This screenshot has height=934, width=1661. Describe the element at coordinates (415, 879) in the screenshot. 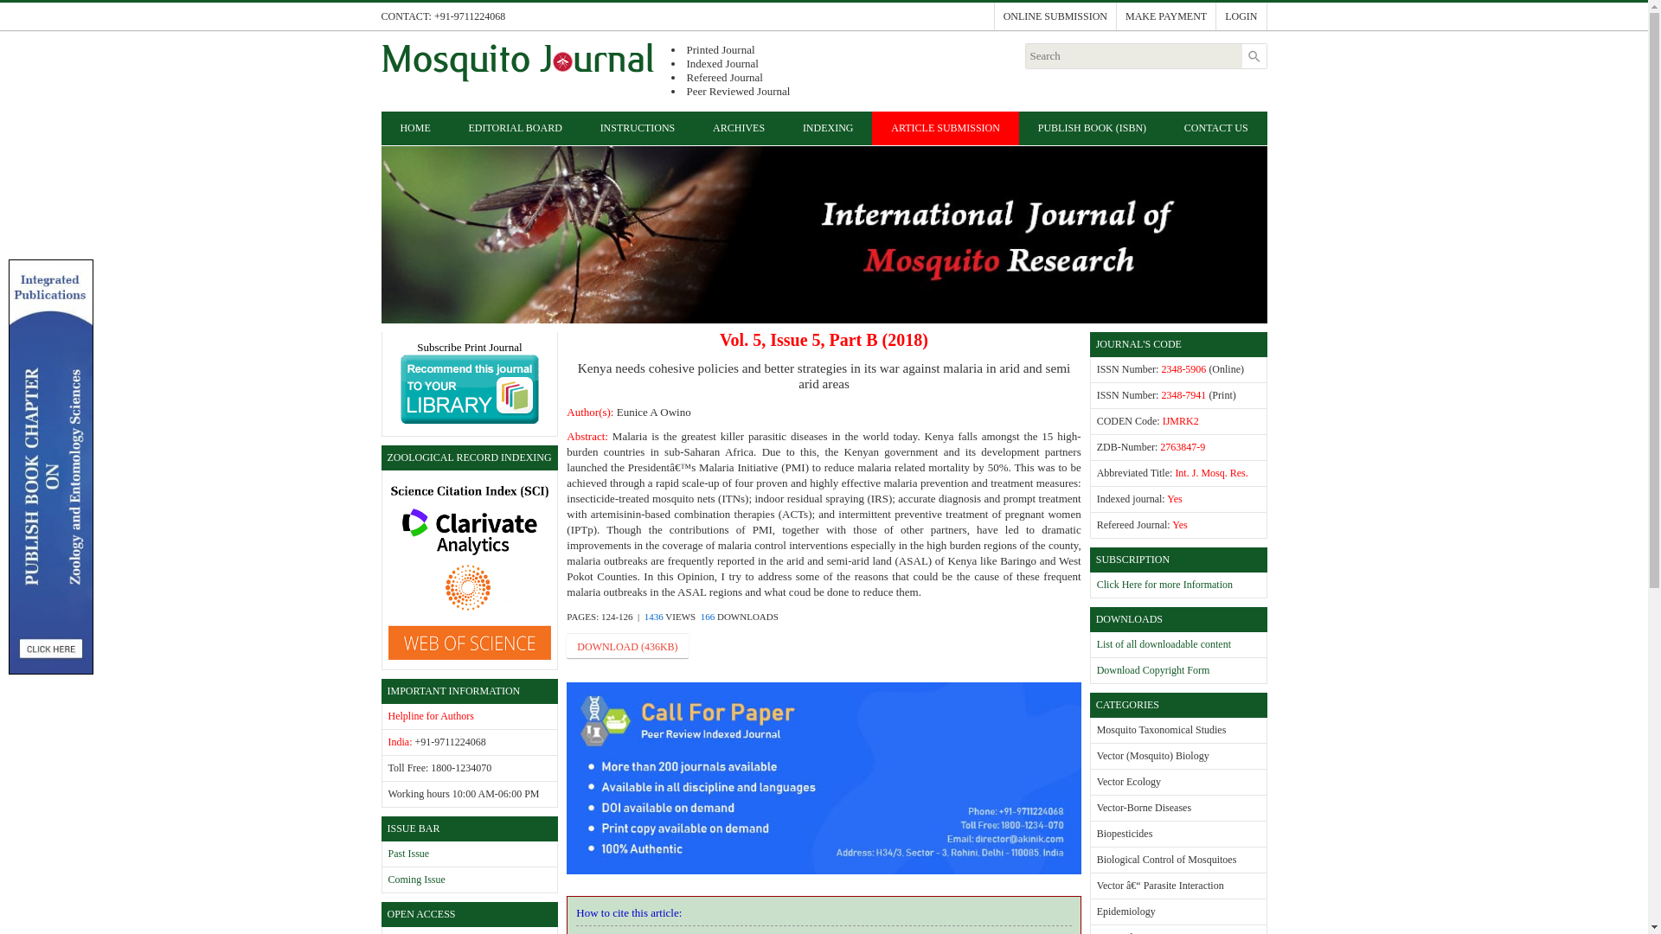

I see `Coming Issue` at that location.